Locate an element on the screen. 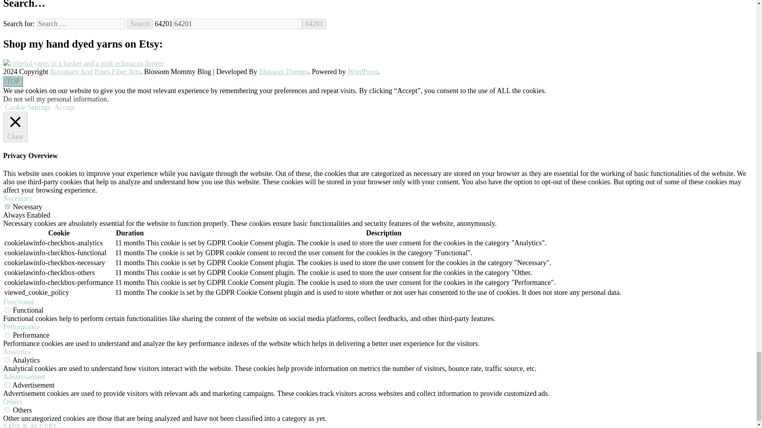 The image size is (762, 428). 64201 is located at coordinates (314, 24).